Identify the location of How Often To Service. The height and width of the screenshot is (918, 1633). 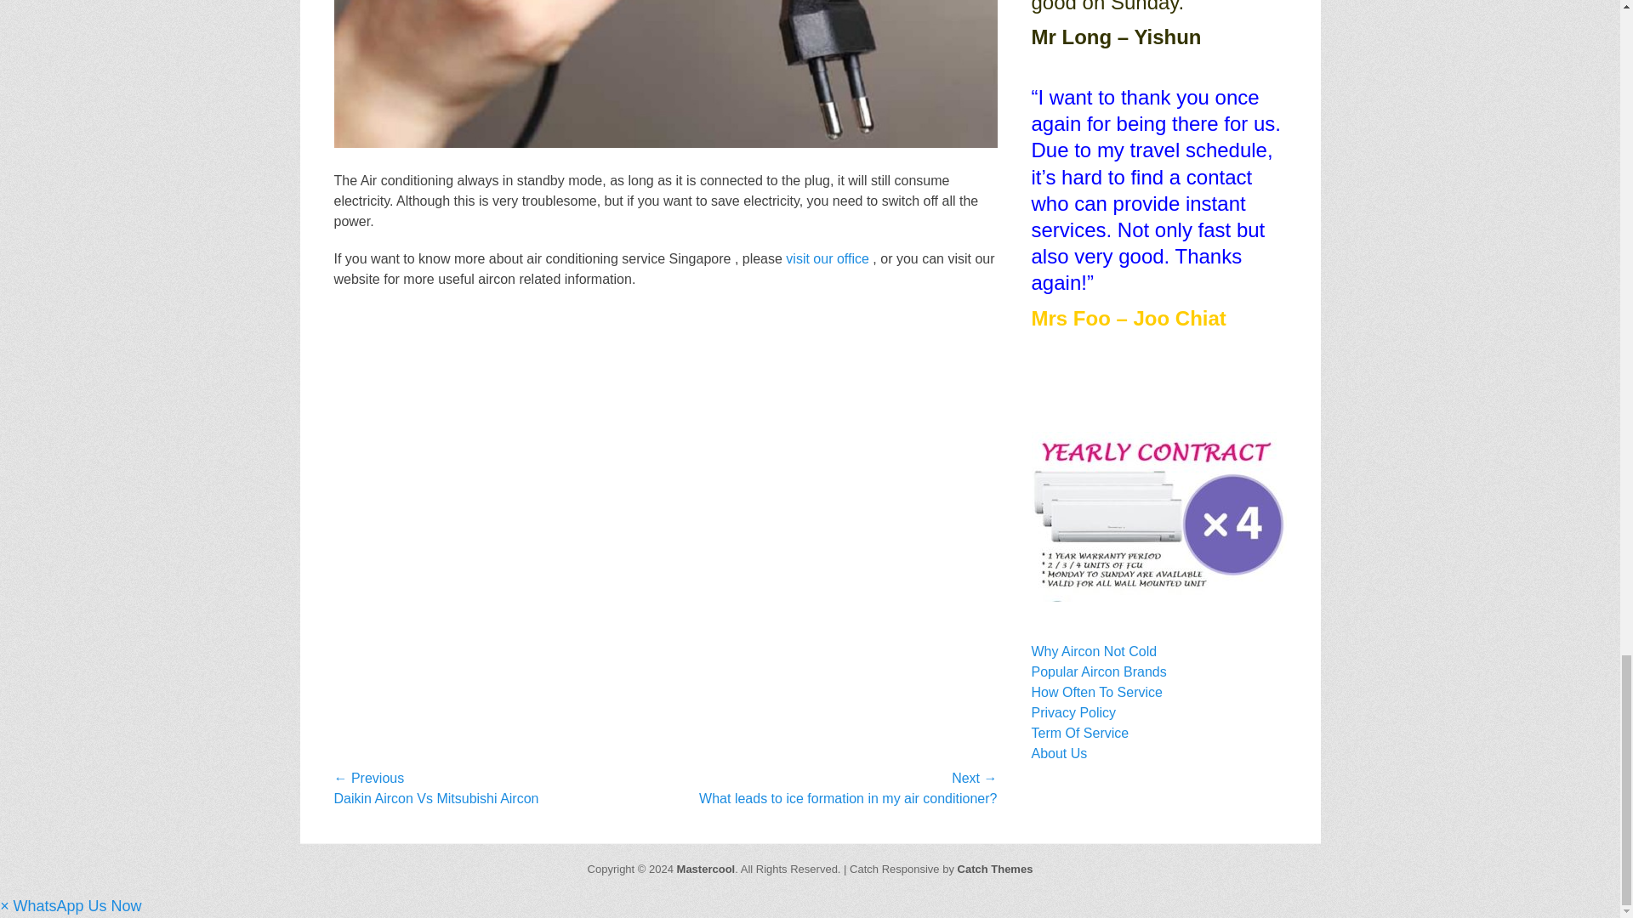
(1095, 692).